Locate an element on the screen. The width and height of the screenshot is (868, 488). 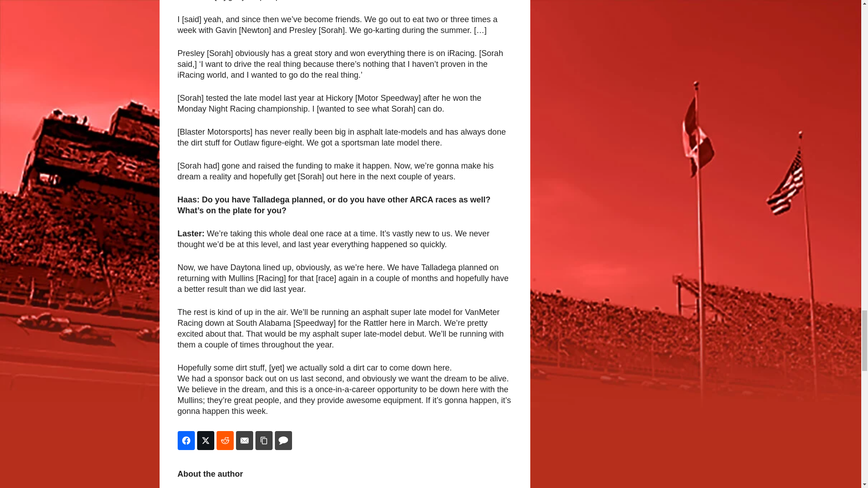
Share on Reddit is located at coordinates (225, 440).